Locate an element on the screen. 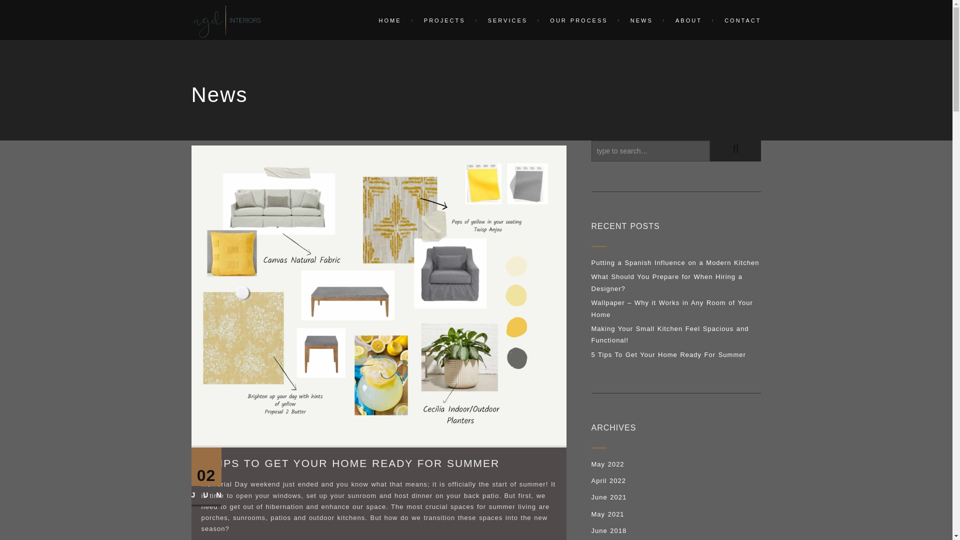 This screenshot has width=960, height=540. Services is located at coordinates (509, 20).